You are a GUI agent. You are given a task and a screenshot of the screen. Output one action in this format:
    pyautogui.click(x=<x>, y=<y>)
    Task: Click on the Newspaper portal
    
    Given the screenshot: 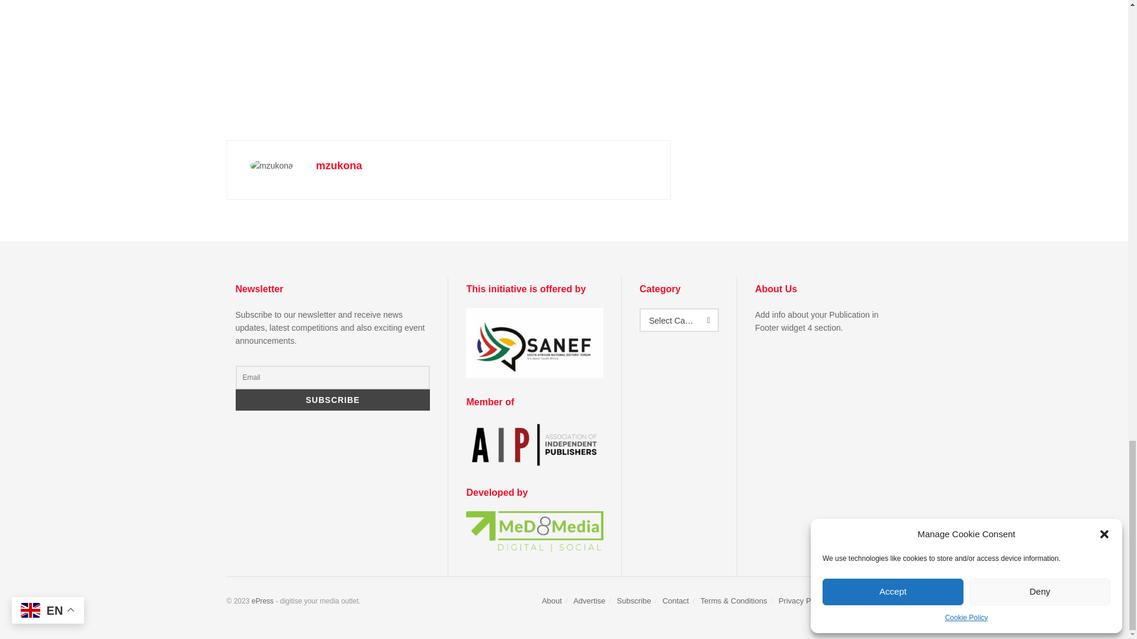 What is the action you would take?
    pyautogui.click(x=262, y=601)
    